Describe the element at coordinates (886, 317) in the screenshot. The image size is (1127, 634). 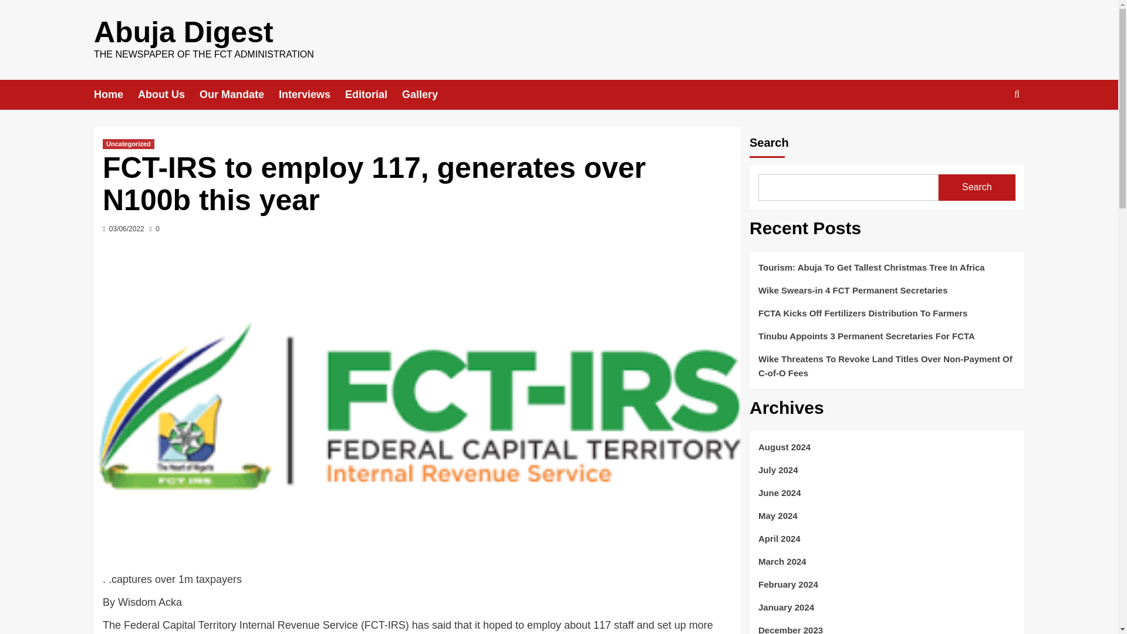
I see `FCTA Kicks Off Fertilizers Distribution To Farmers ` at that location.